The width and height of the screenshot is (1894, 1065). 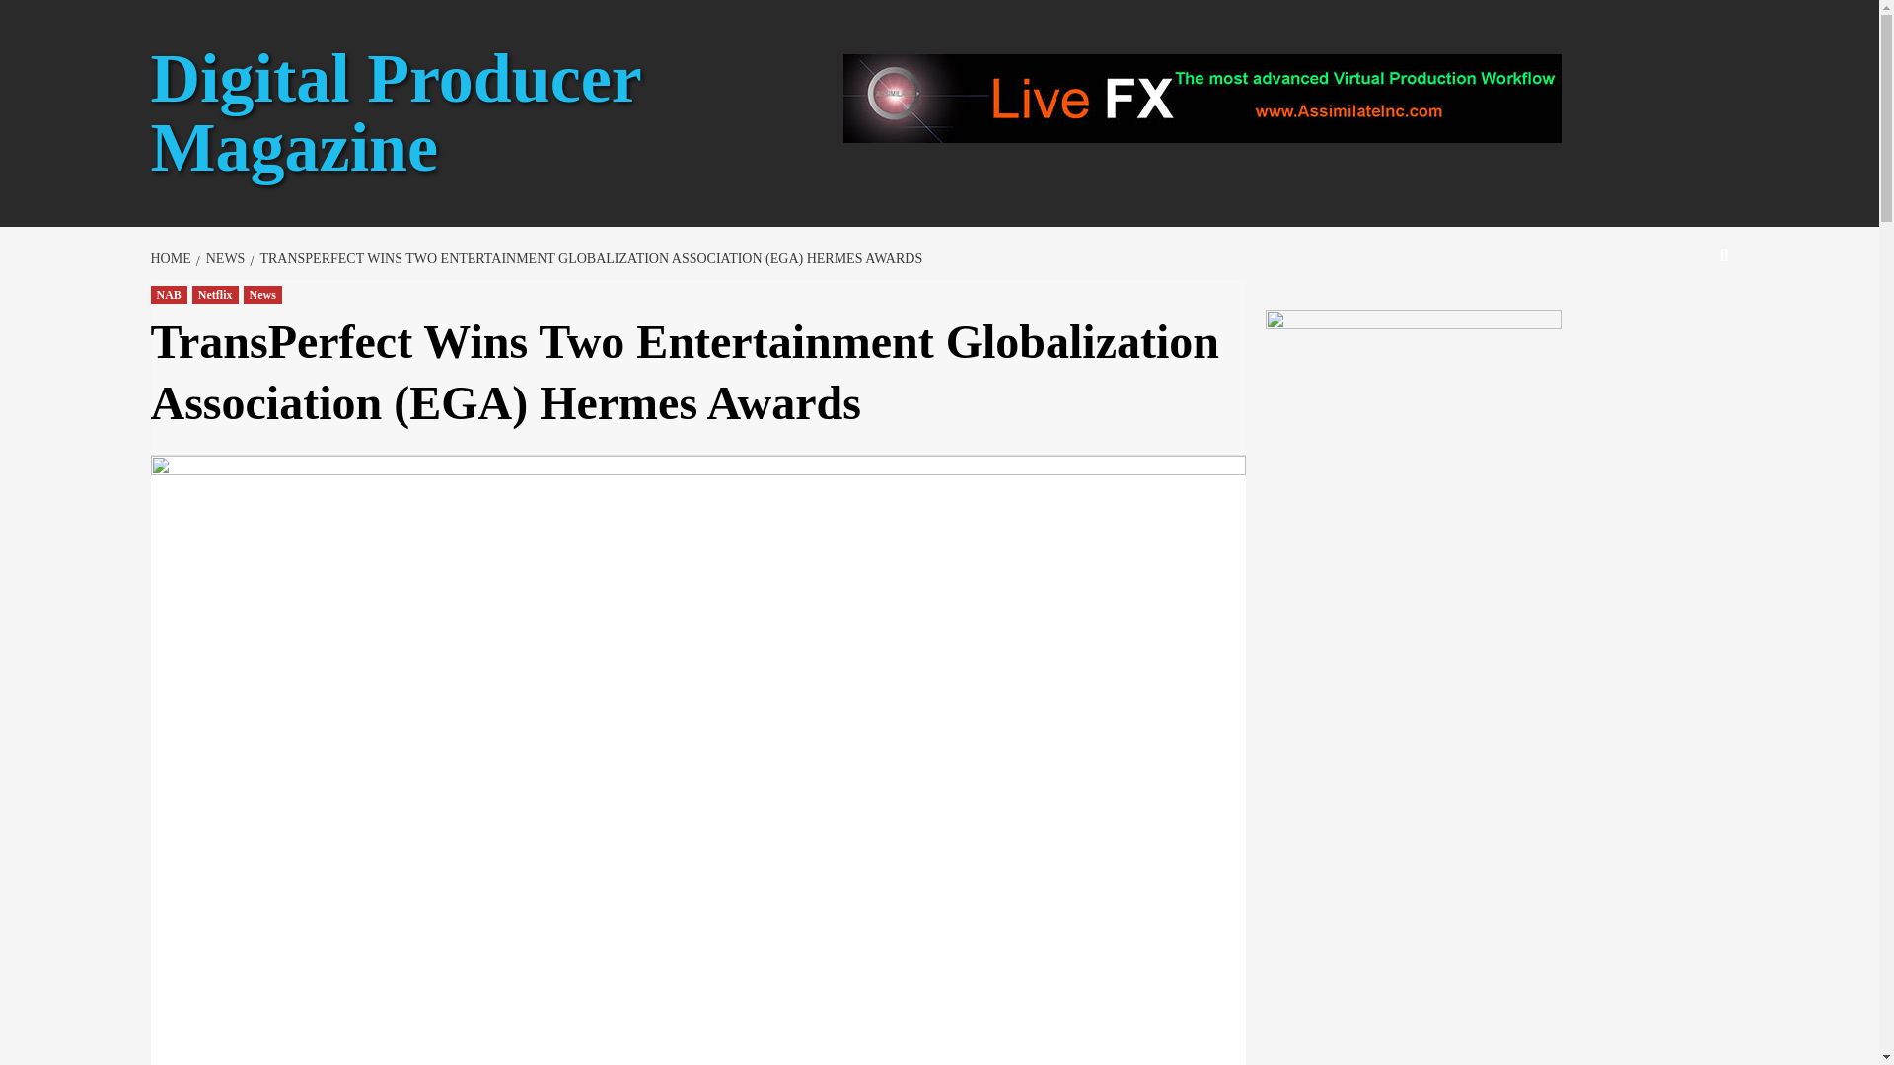 What do you see at coordinates (395, 112) in the screenshot?
I see `Digital Producer Magazine` at bounding box center [395, 112].